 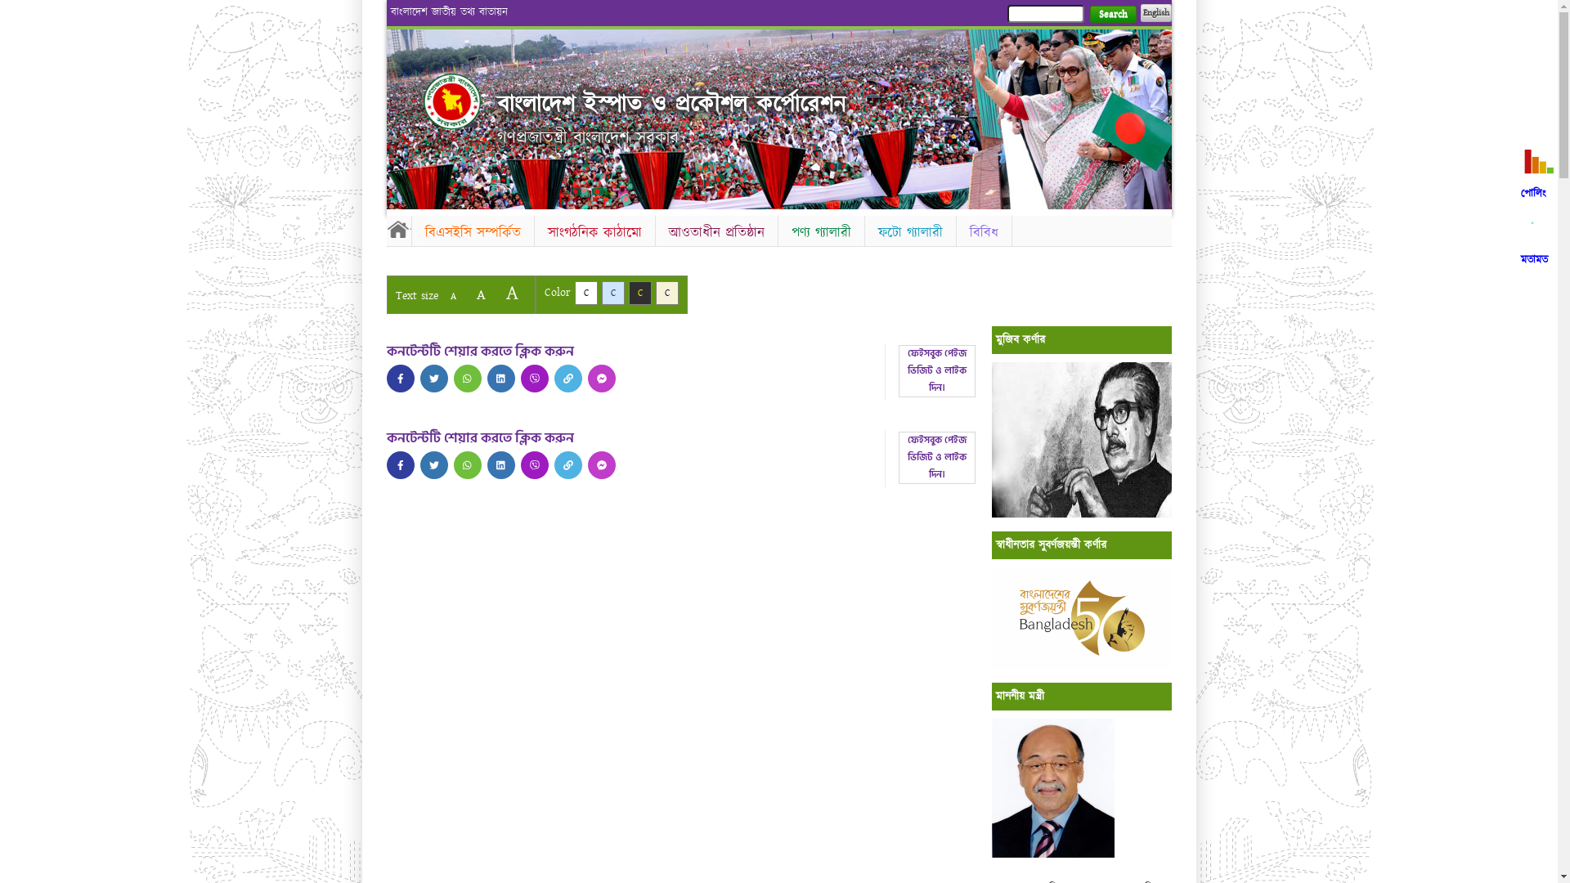 What do you see at coordinates (1155, 13) in the screenshot?
I see `English` at bounding box center [1155, 13].